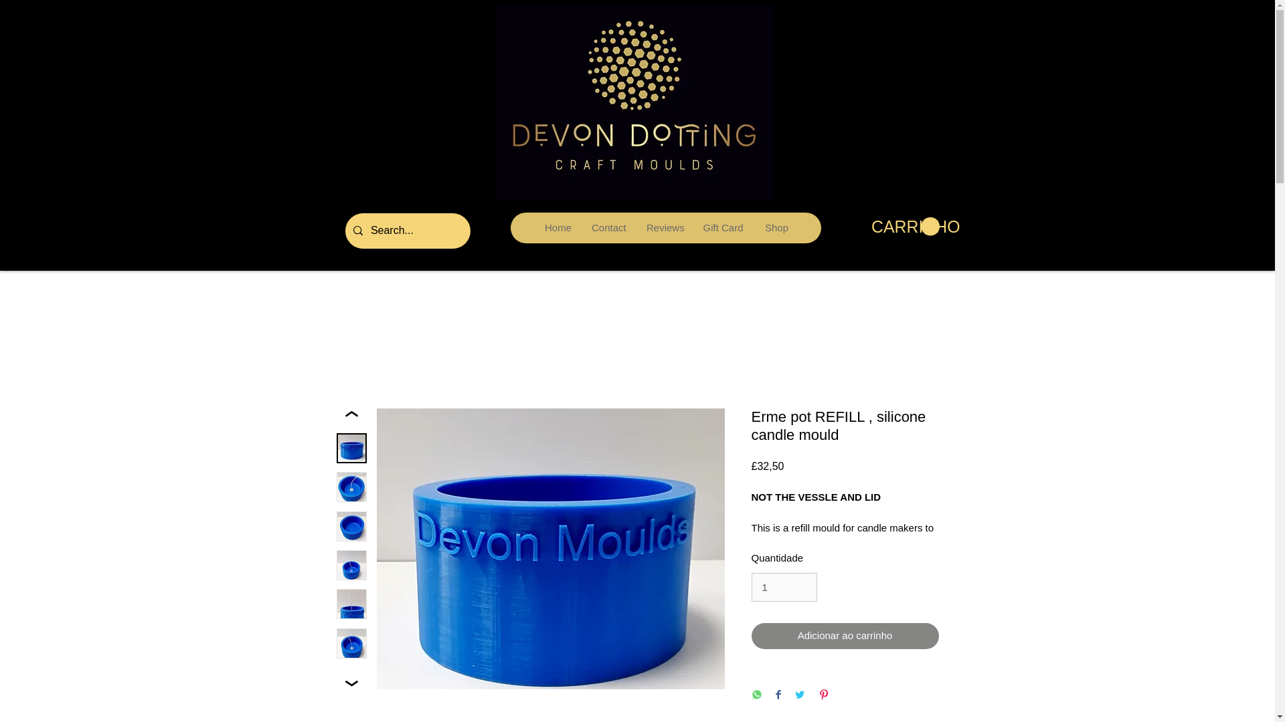 Image resolution: width=1285 pixels, height=722 pixels. Describe the element at coordinates (783, 587) in the screenshot. I see `1` at that location.